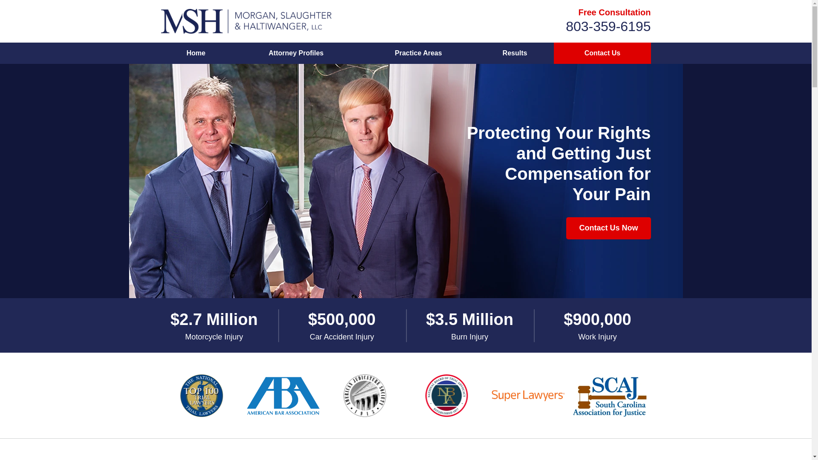  I want to click on Contact Us Now, so click(608, 228).